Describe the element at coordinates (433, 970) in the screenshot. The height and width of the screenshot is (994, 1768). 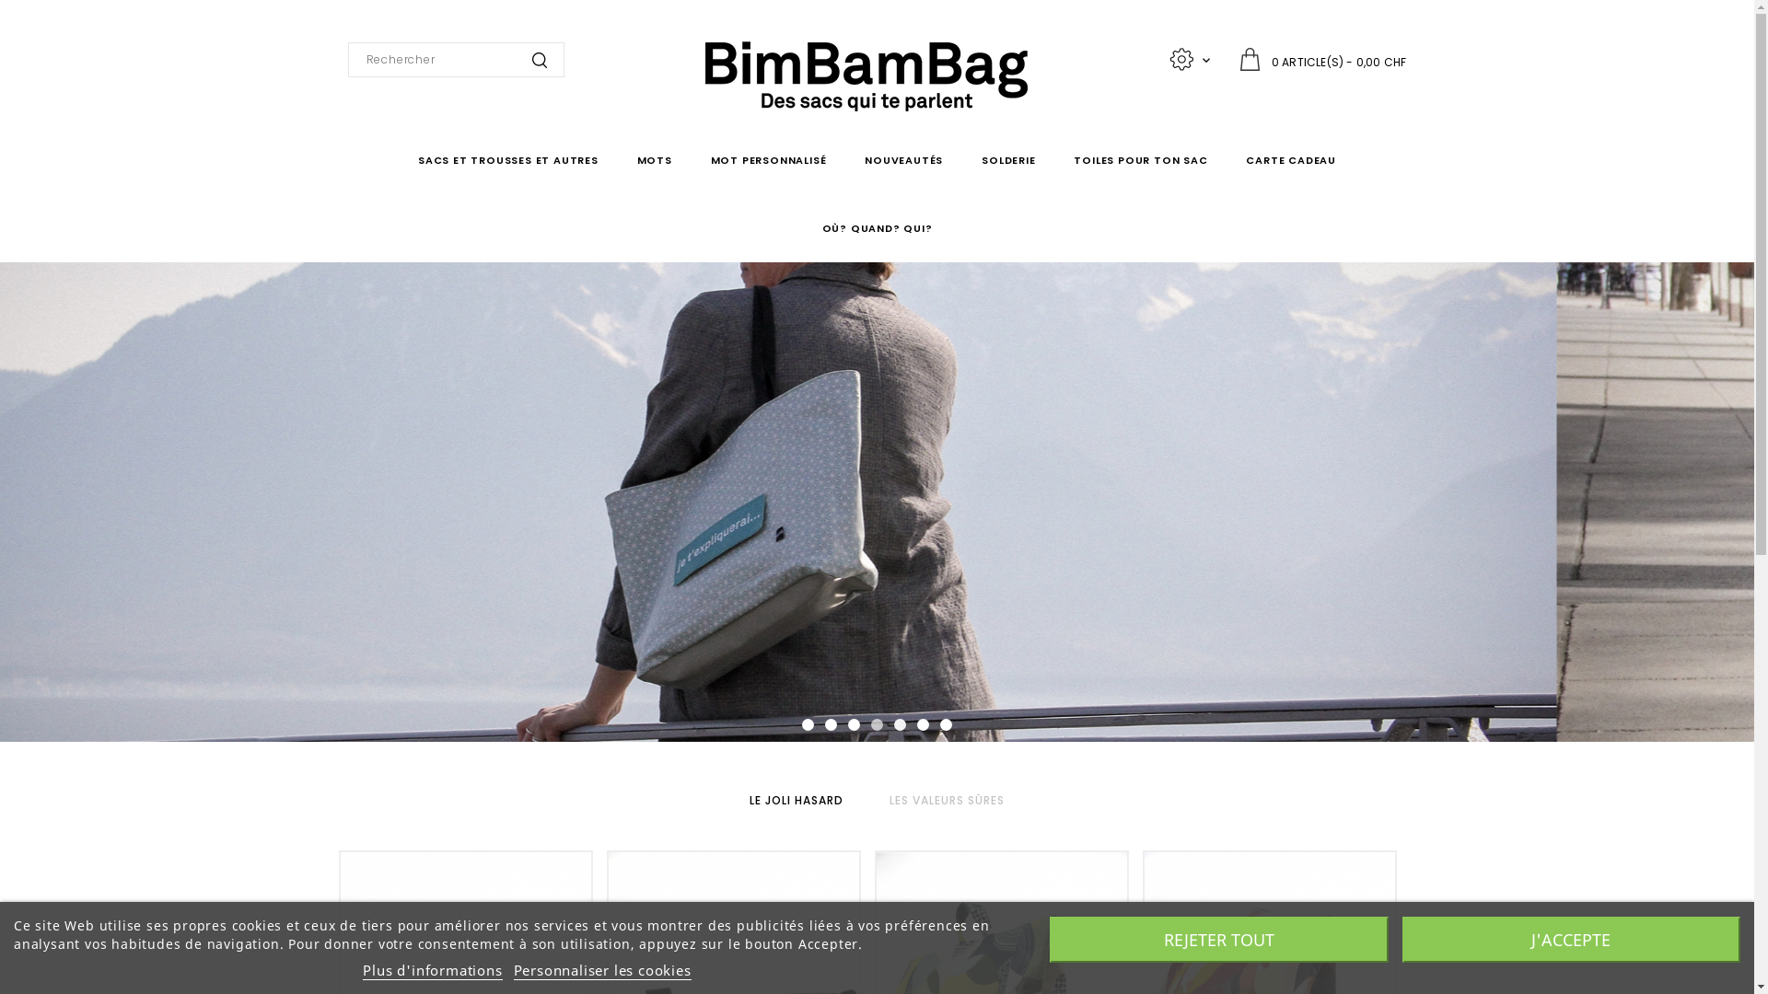
I see `Plus d'informations` at that location.